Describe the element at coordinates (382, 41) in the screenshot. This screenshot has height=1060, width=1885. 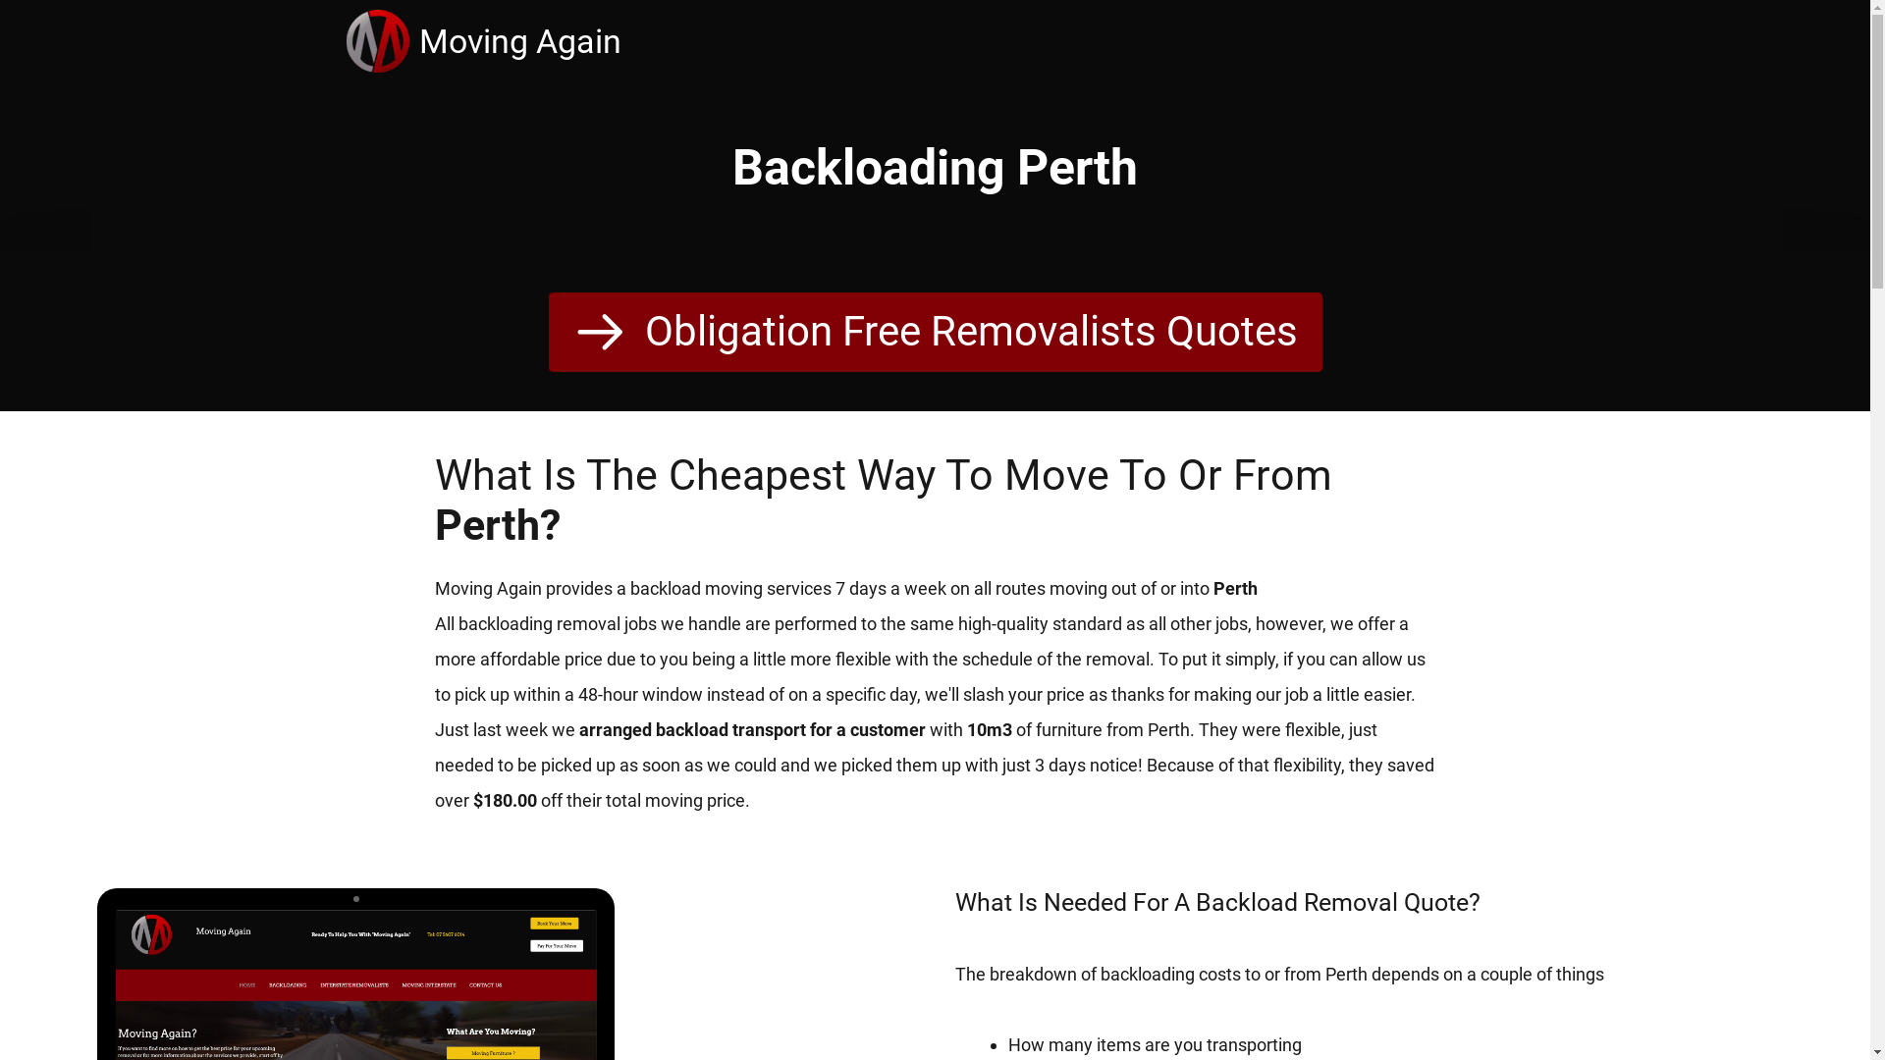
I see `Moving Again` at that location.